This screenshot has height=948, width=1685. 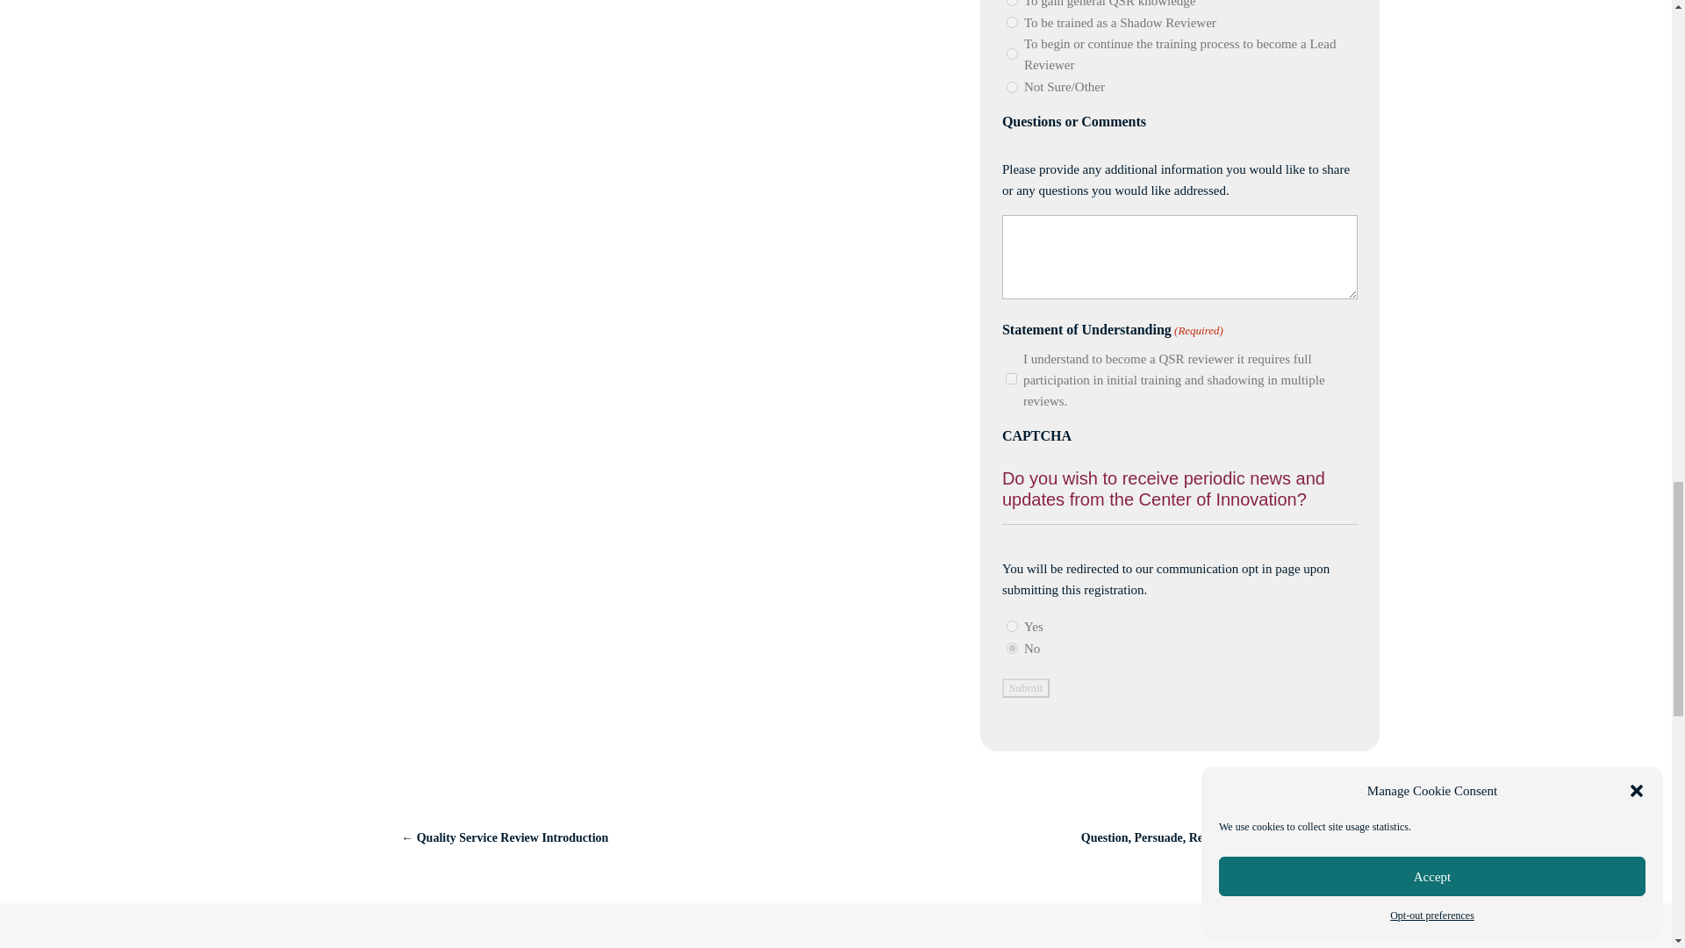 I want to click on Submit, so click(x=1026, y=688).